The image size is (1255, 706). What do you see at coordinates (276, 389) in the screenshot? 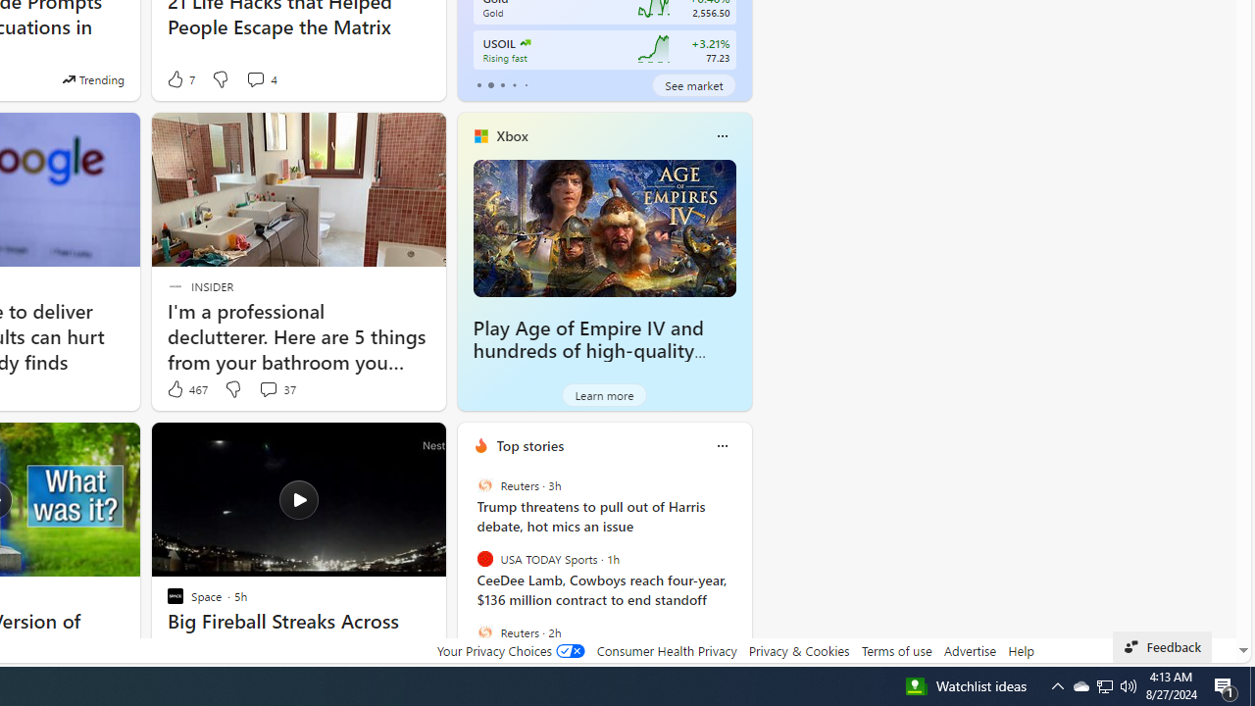
I see `View comments 37 Comment` at bounding box center [276, 389].